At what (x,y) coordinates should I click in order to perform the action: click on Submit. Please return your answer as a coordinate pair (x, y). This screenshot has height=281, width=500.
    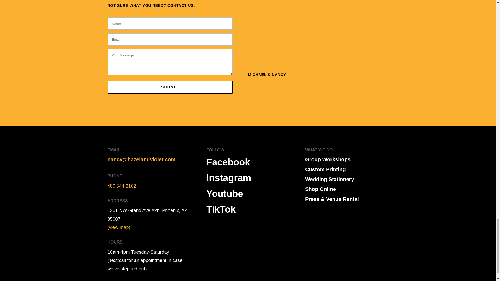
    Looking at the image, I should click on (170, 87).